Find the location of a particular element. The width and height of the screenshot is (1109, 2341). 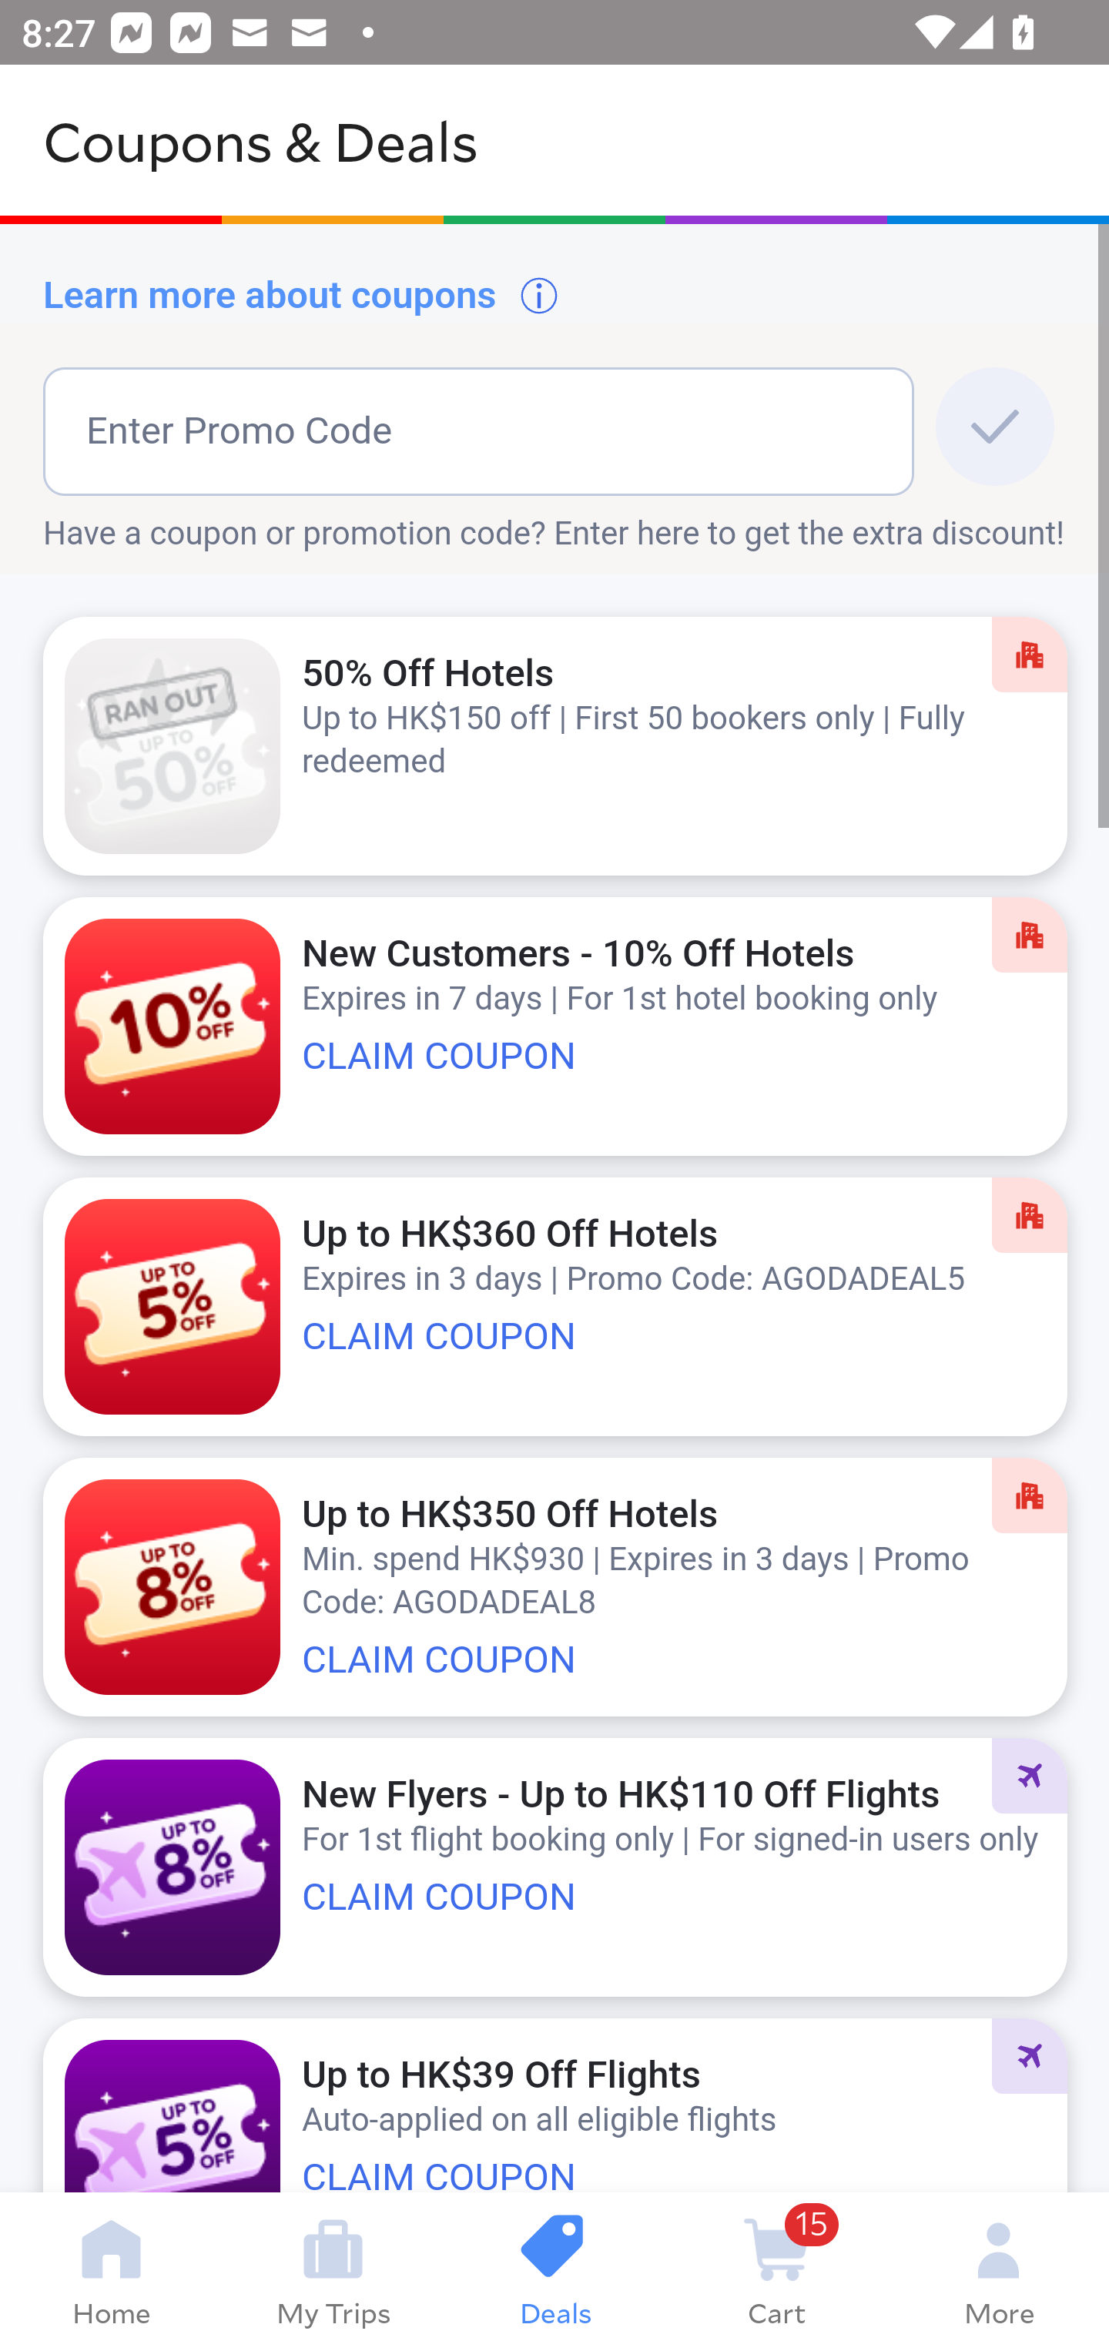

More is located at coordinates (998, 2267).